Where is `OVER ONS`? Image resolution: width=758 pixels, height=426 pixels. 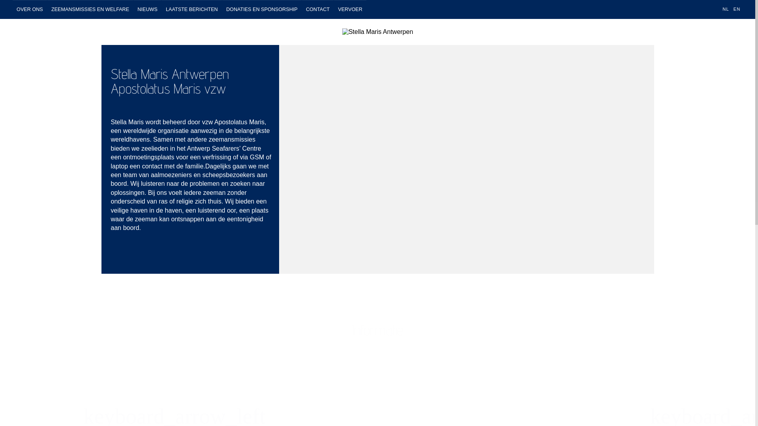 OVER ONS is located at coordinates (30, 9).